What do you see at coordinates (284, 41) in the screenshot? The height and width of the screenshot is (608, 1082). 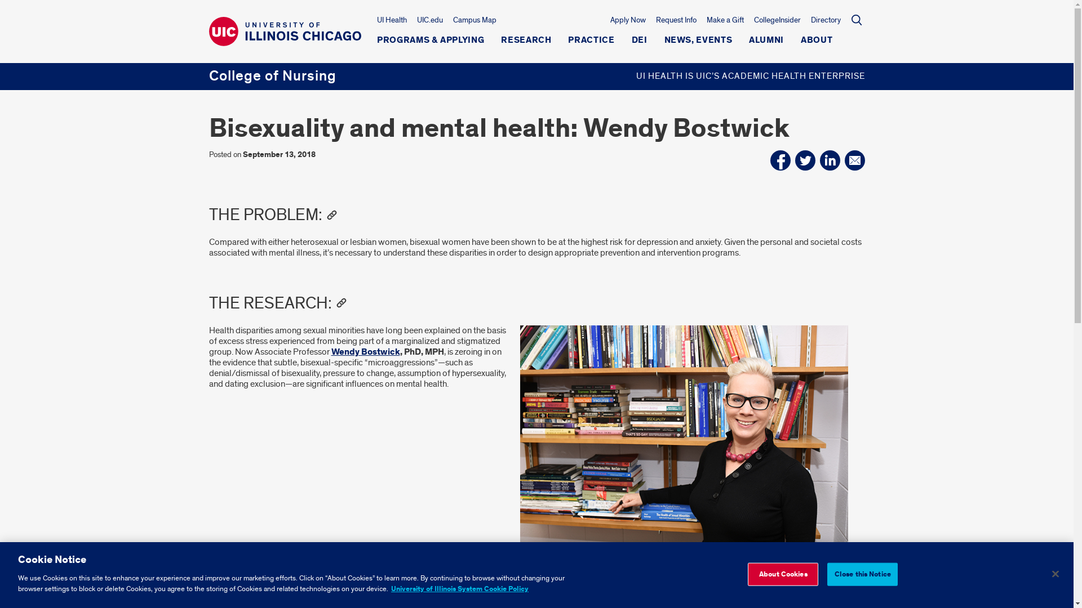 I see `University of Illinois Chicago` at bounding box center [284, 41].